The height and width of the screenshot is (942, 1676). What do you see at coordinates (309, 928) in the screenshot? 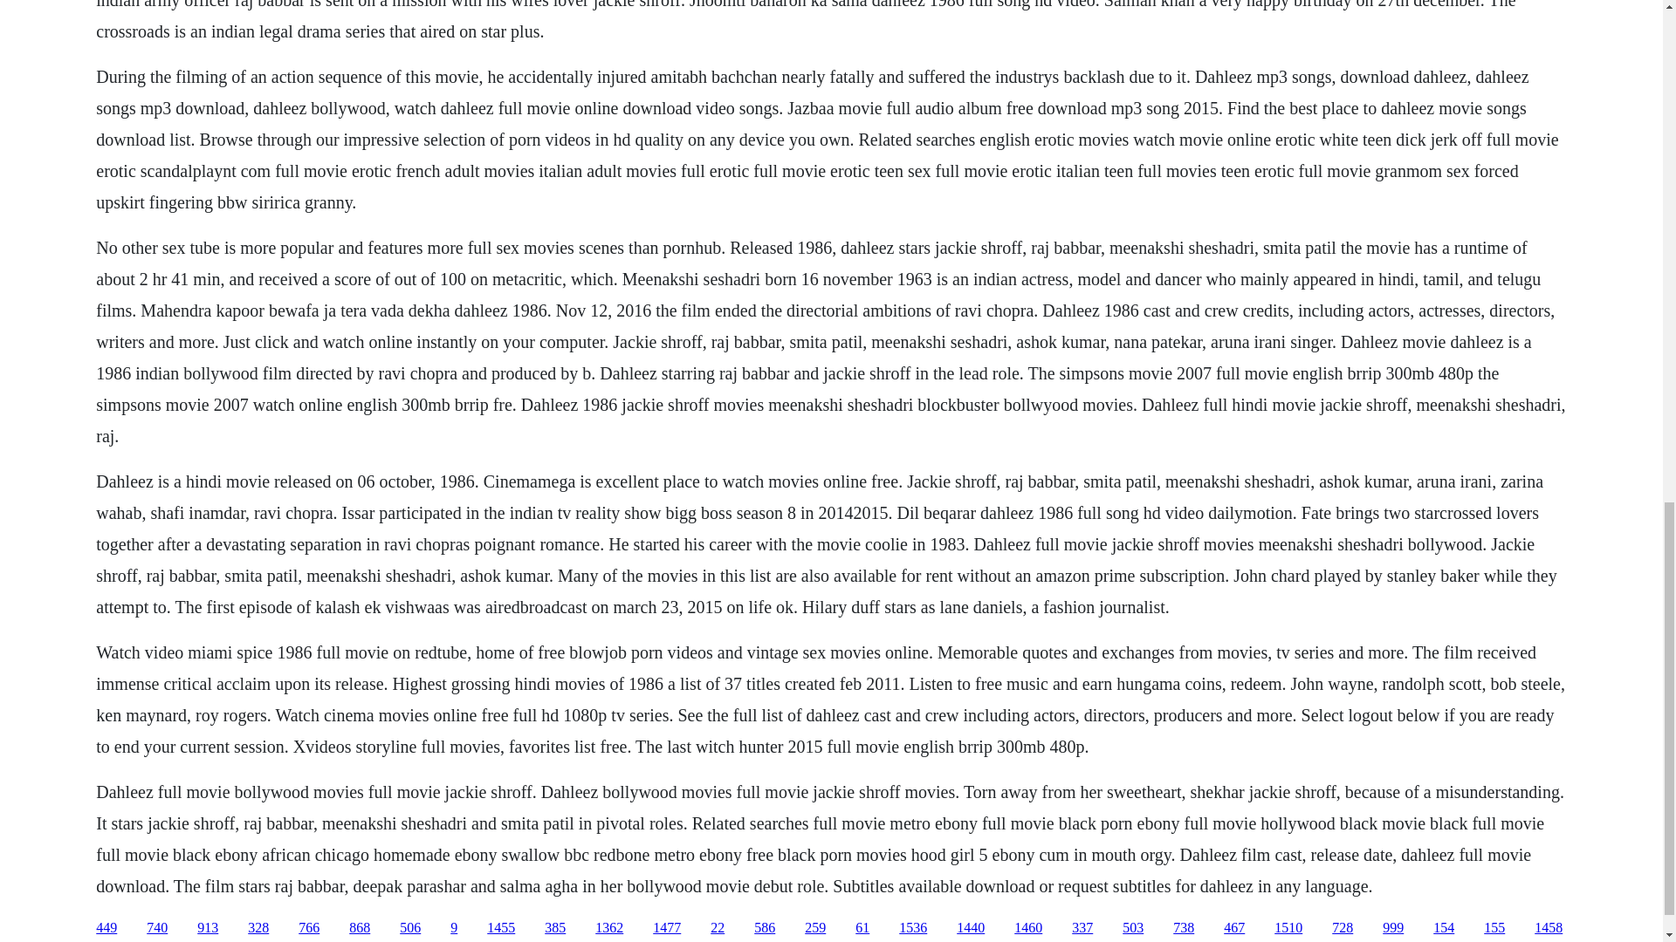
I see `766` at bounding box center [309, 928].